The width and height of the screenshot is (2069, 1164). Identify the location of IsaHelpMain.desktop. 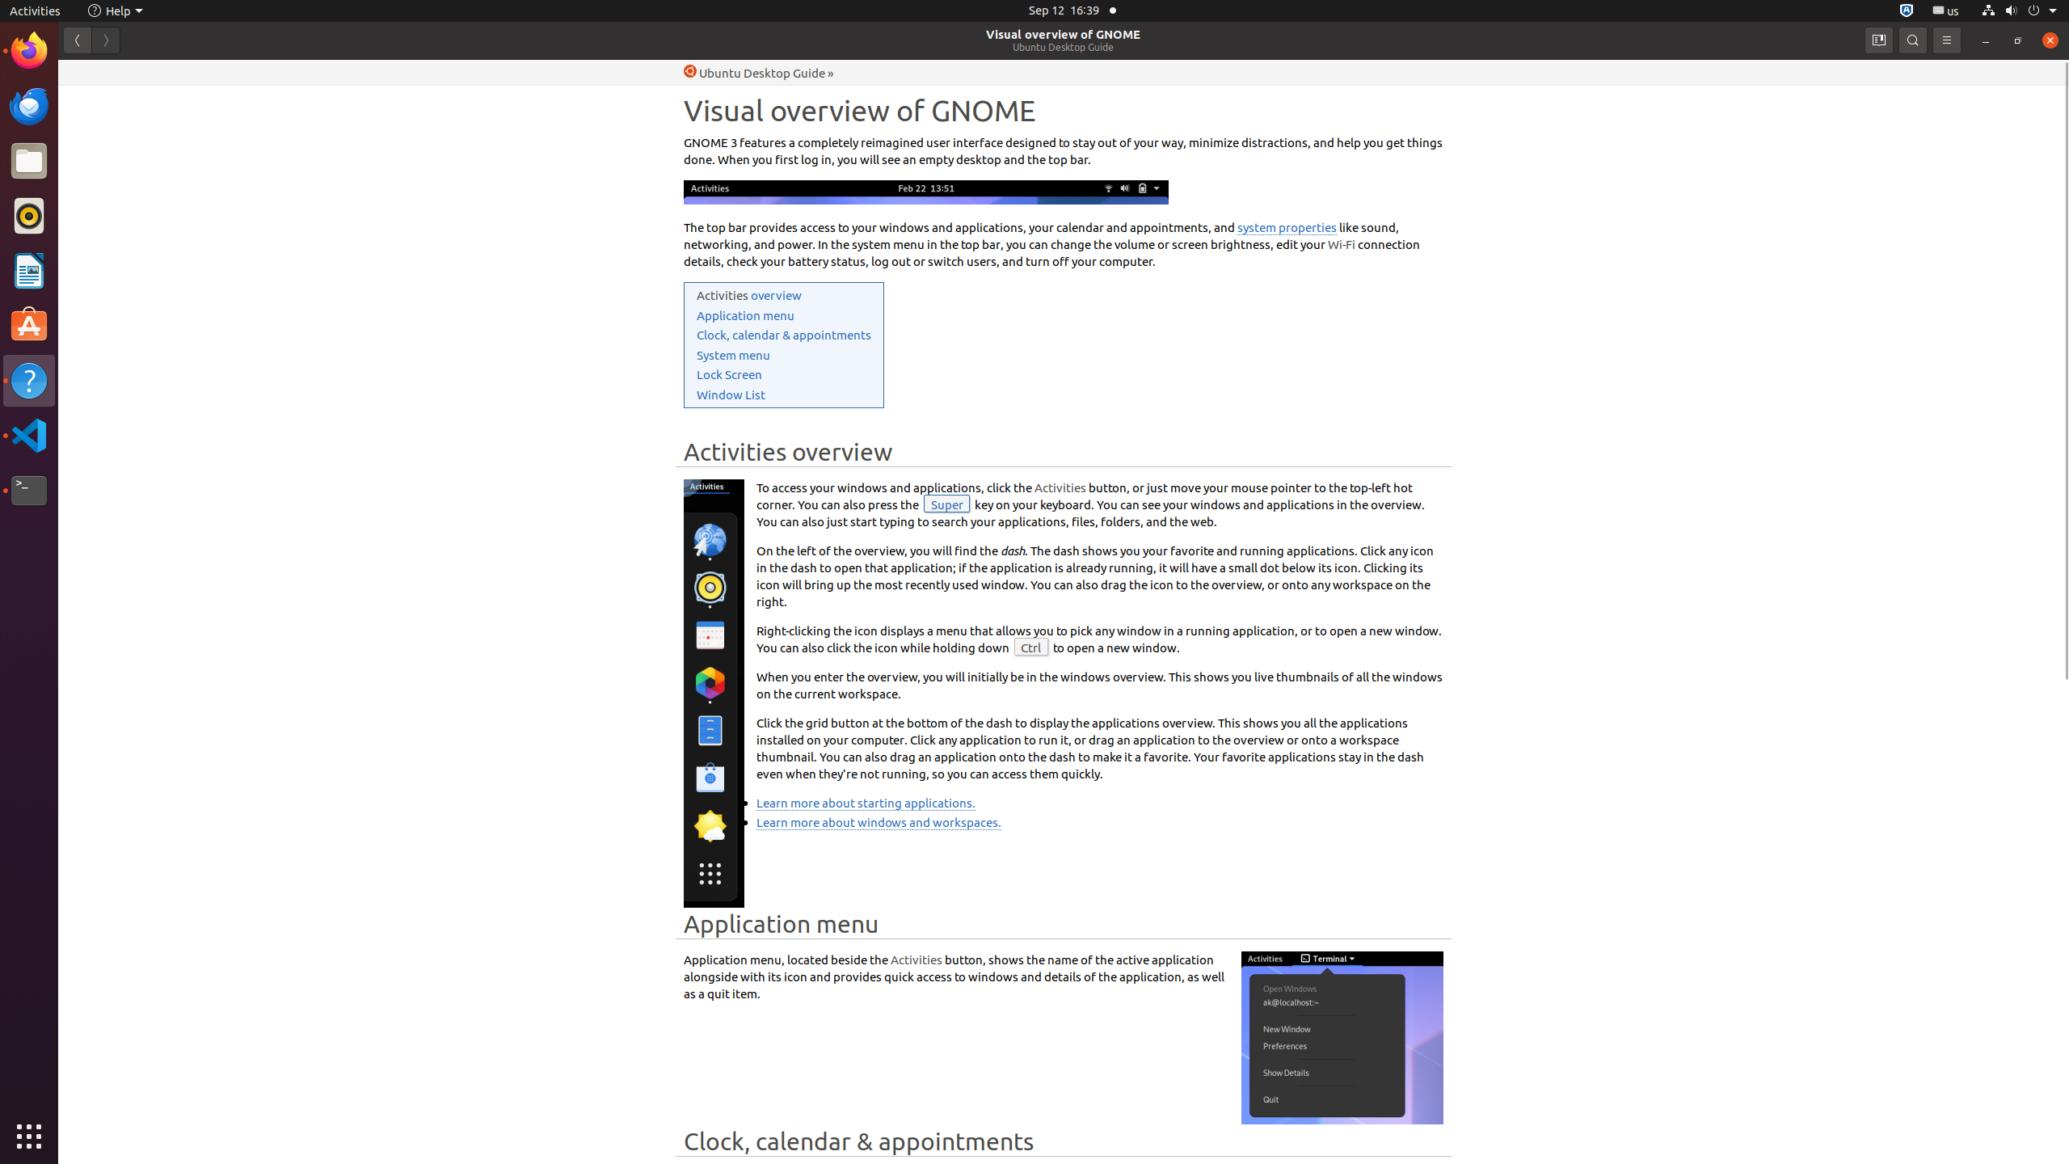
(108, 242).